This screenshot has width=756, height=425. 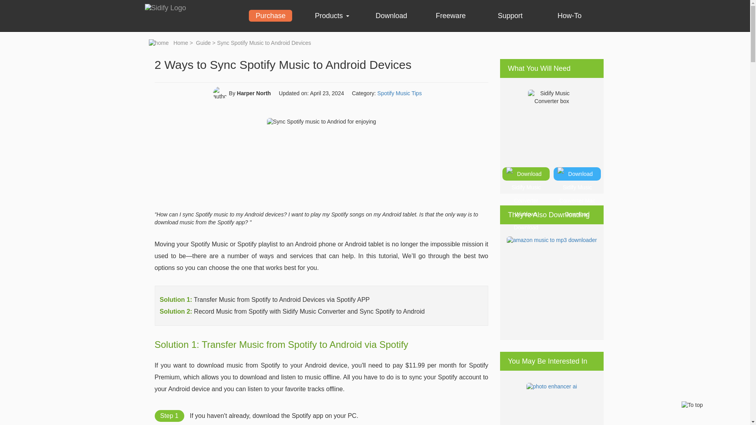 What do you see at coordinates (391, 16) in the screenshot?
I see `Download` at bounding box center [391, 16].